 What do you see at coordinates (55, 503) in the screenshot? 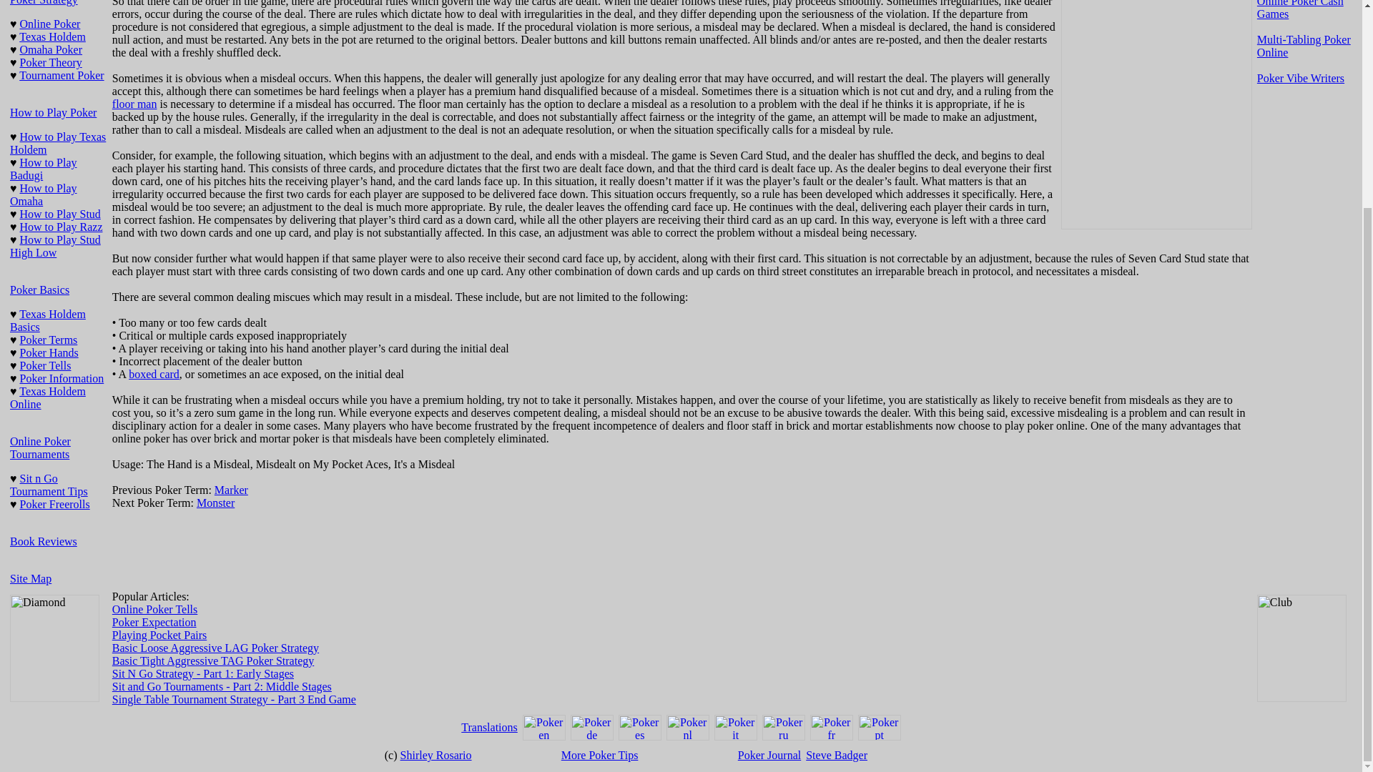
I see `Poker Freerolls` at bounding box center [55, 503].